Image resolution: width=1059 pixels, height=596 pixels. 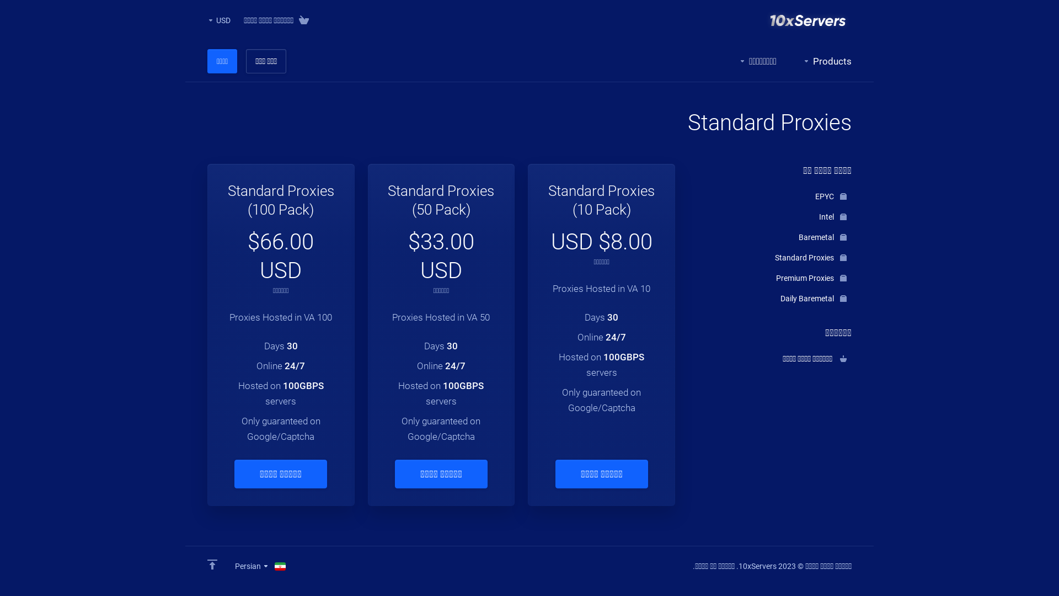 What do you see at coordinates (219, 20) in the screenshot?
I see `USD` at bounding box center [219, 20].